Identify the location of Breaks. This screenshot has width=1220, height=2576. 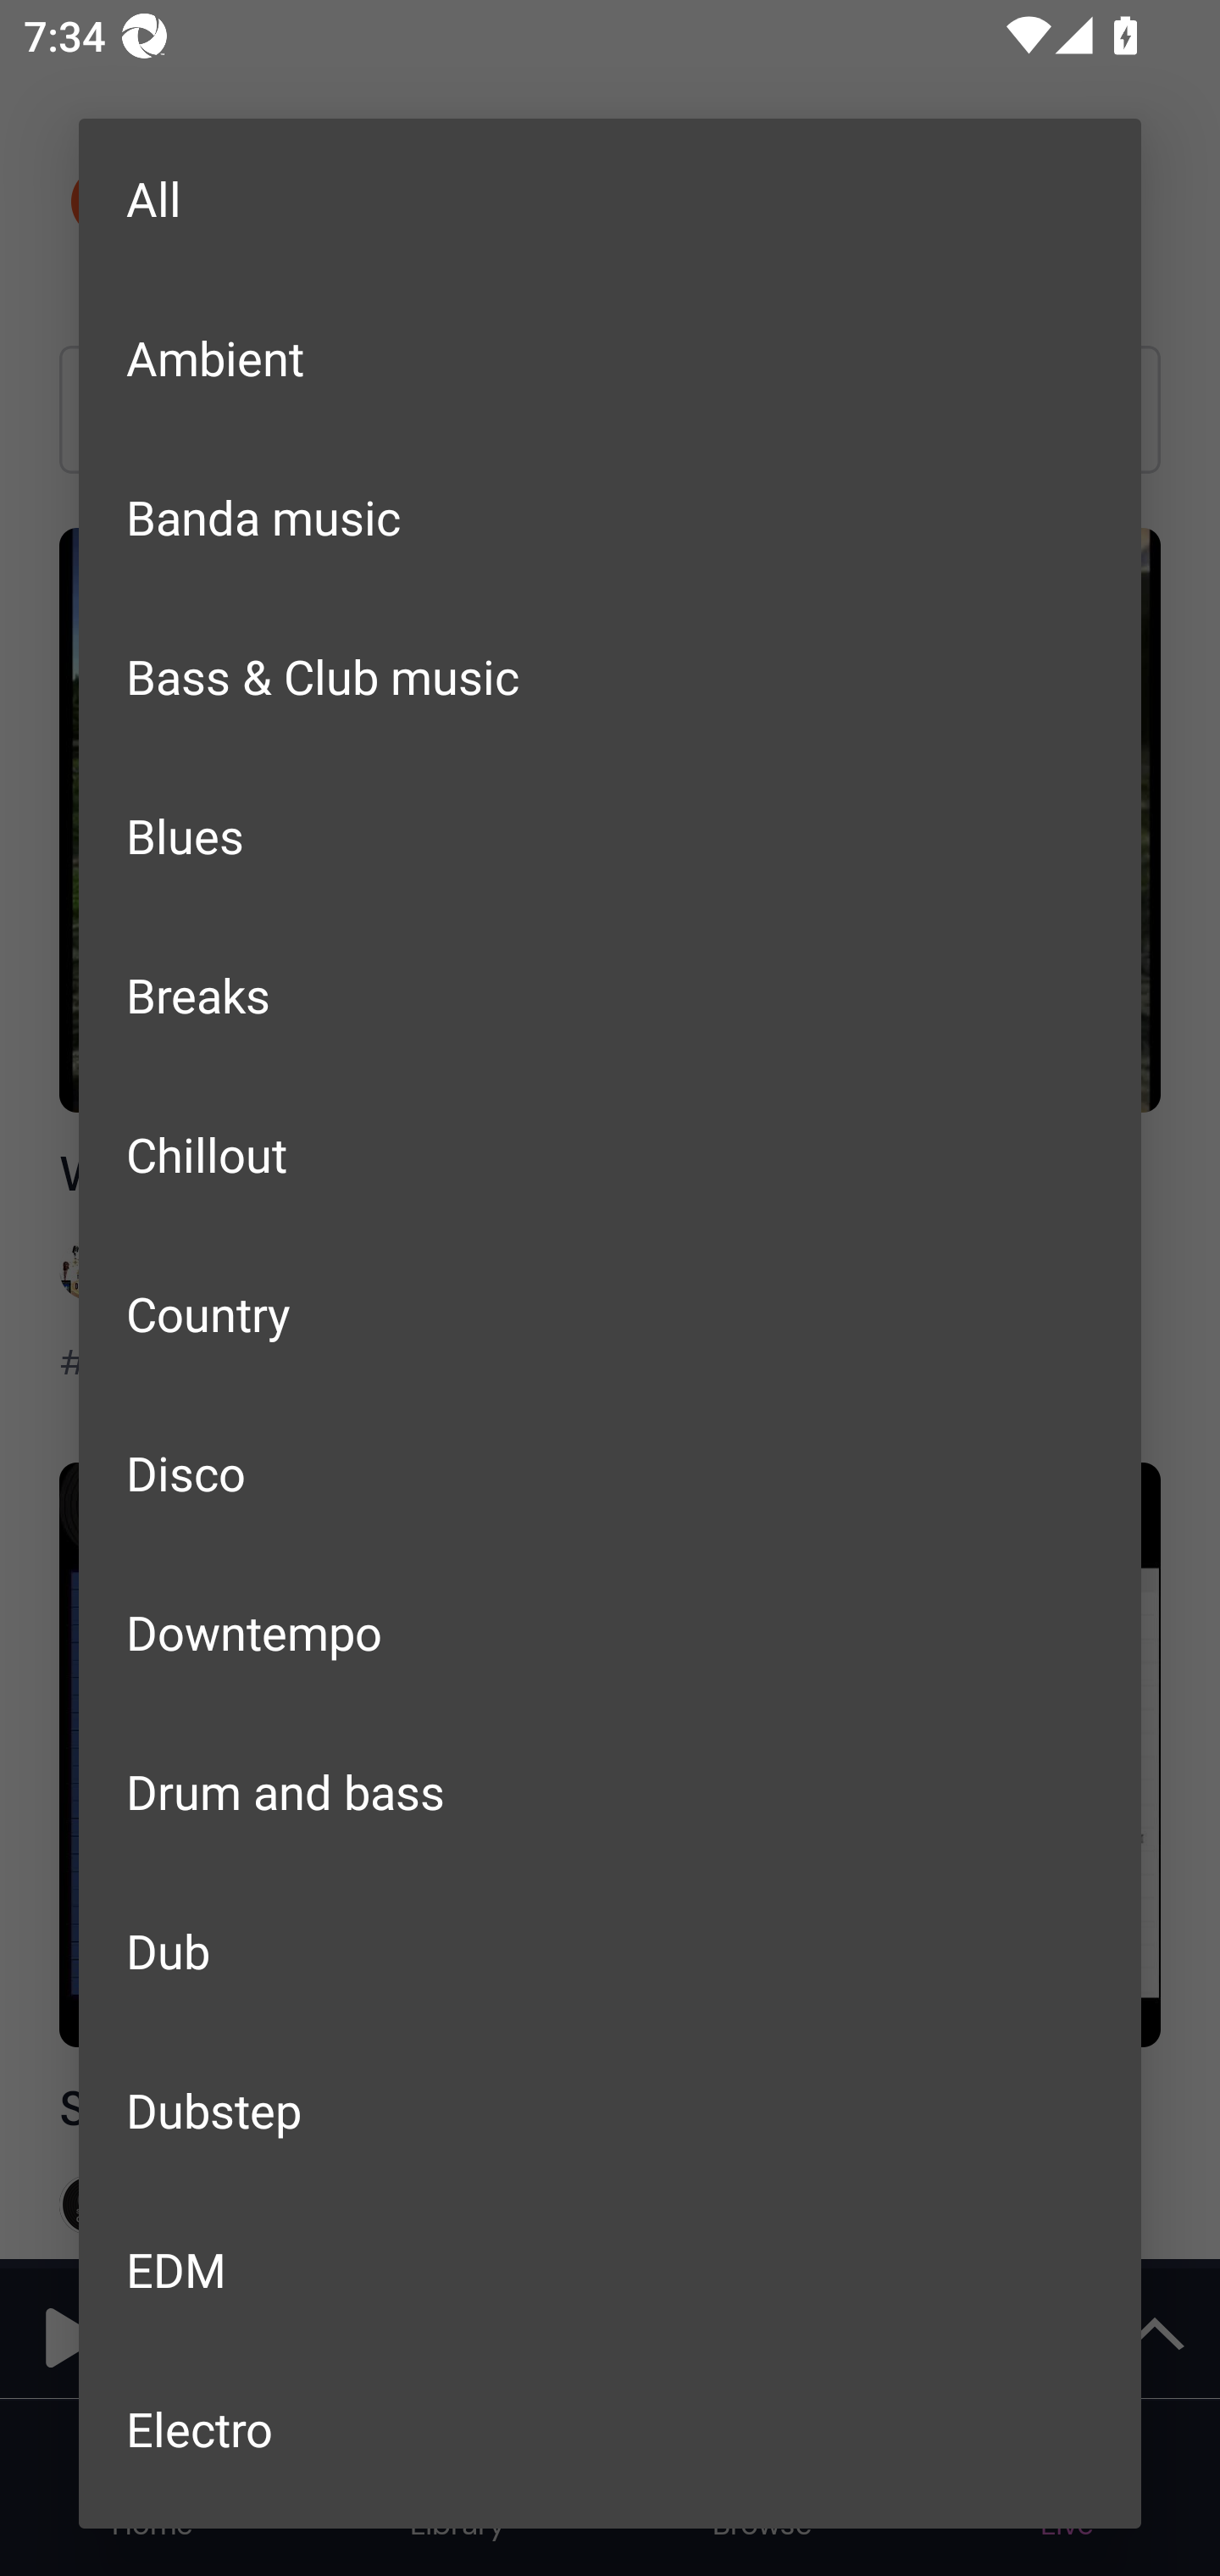
(610, 994).